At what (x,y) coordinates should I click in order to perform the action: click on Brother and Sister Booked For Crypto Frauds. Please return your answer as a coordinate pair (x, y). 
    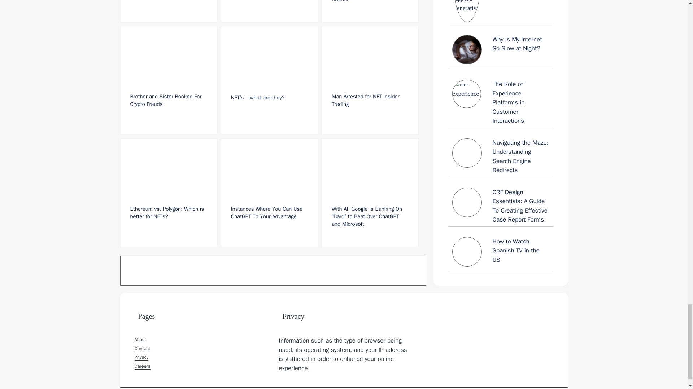
    Looking at the image, I should click on (168, 80).